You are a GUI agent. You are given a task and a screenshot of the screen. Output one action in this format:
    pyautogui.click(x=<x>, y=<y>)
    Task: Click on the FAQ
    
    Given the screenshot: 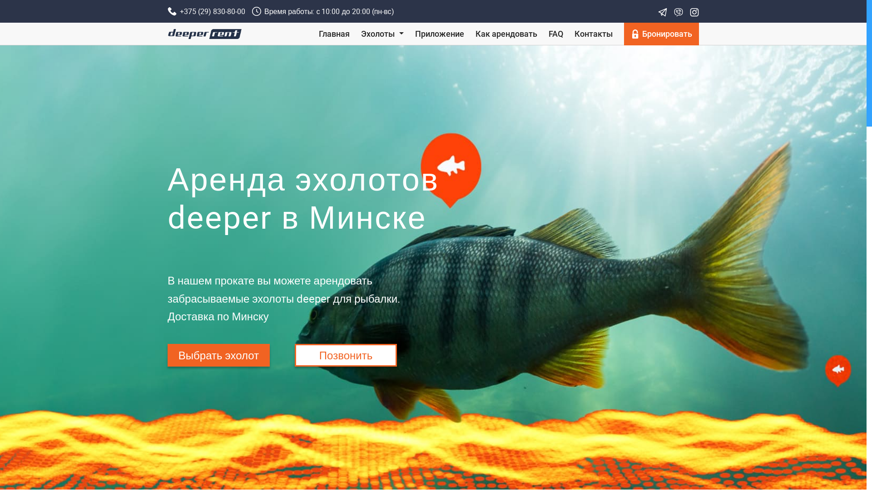 What is the action you would take?
    pyautogui.click(x=556, y=34)
    